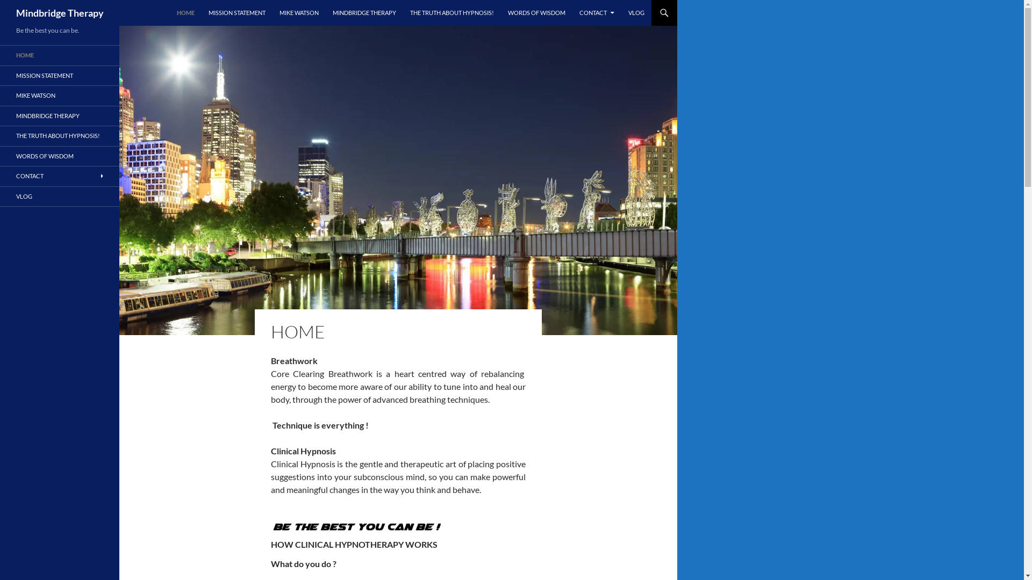 This screenshot has width=1032, height=580. Describe the element at coordinates (60, 13) in the screenshot. I see `Mindbridge Therapy` at that location.